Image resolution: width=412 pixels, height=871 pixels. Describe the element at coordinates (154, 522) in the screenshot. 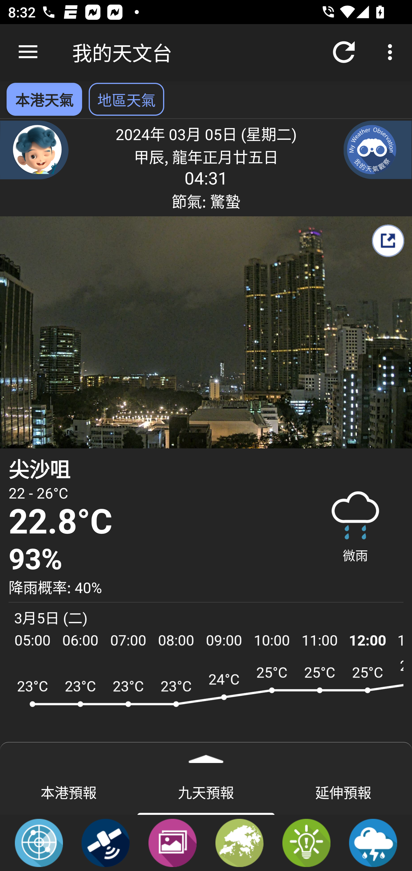

I see `22.8°C 氣溫22.8攝氏度` at that location.